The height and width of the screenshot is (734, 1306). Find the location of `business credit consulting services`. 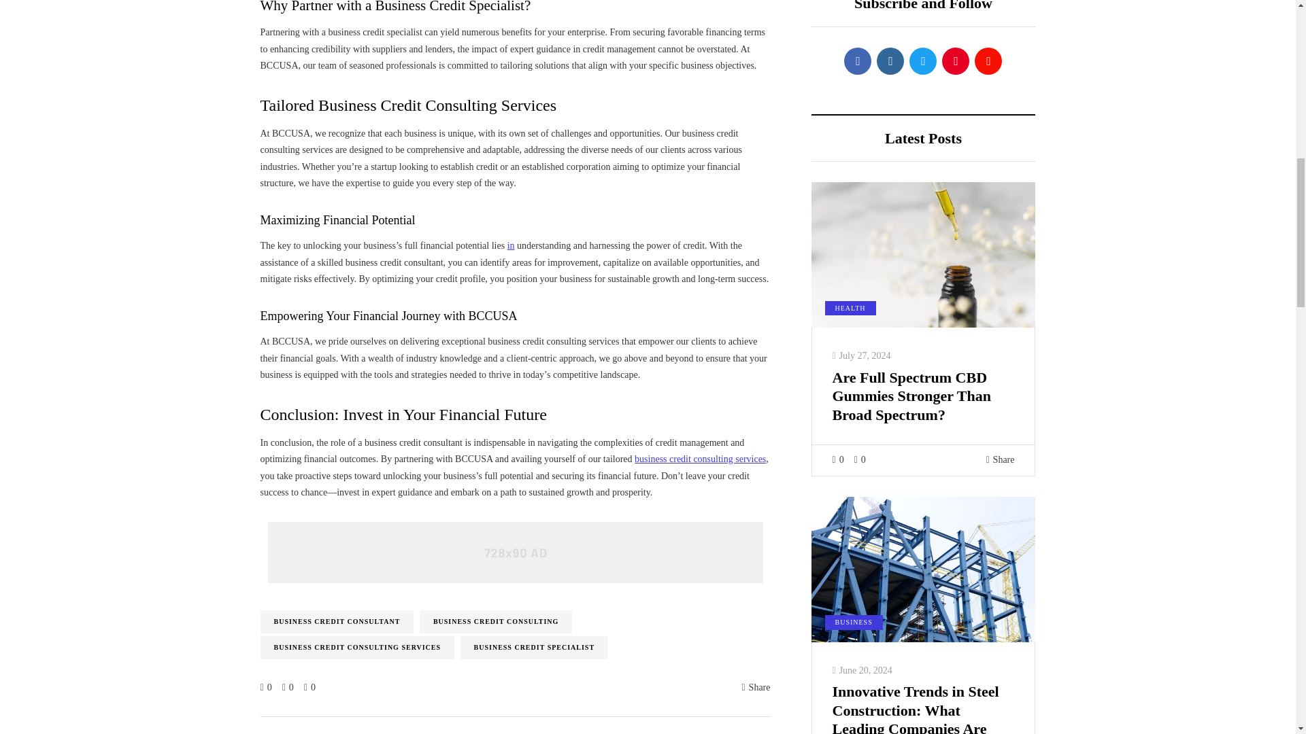

business credit consulting services is located at coordinates (700, 459).